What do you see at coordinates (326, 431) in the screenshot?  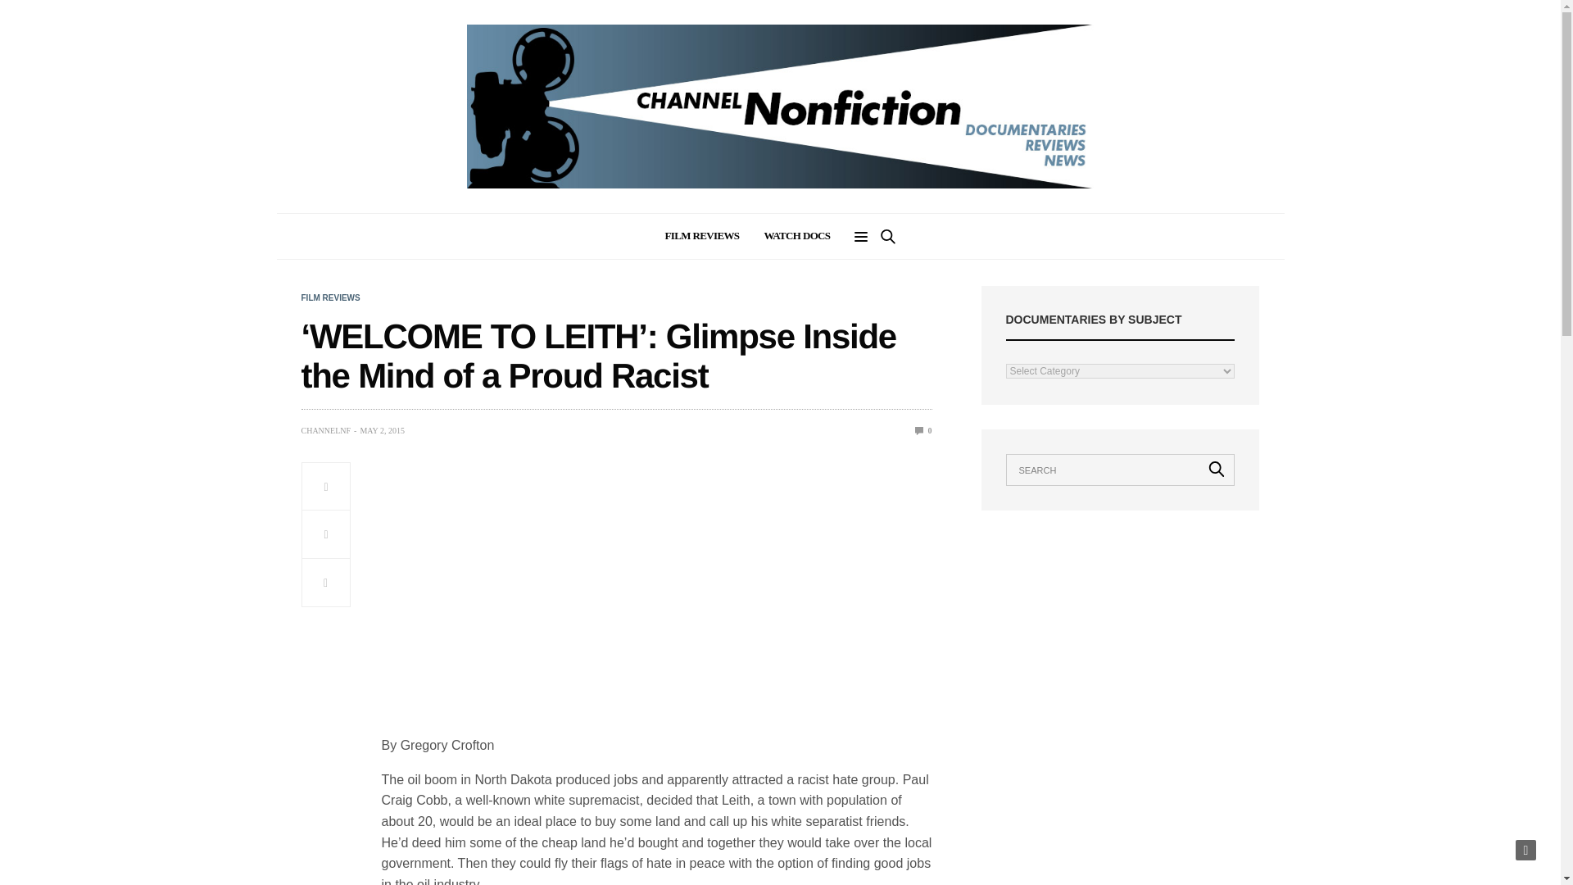 I see `Posts by ChannelNF` at bounding box center [326, 431].